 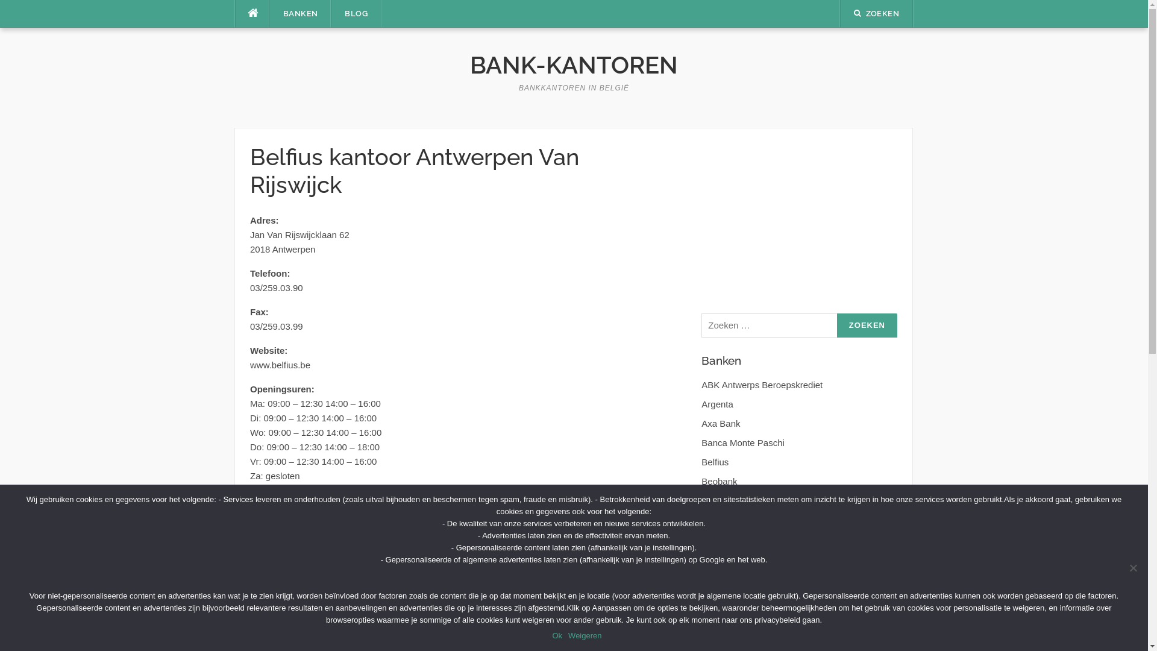 What do you see at coordinates (352, 549) in the screenshot?
I see `Belfius` at bounding box center [352, 549].